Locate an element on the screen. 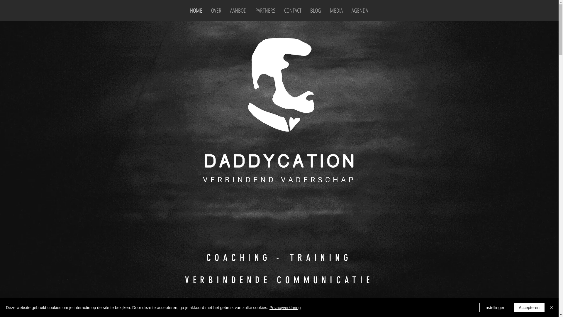  MEDIA is located at coordinates (336, 11).